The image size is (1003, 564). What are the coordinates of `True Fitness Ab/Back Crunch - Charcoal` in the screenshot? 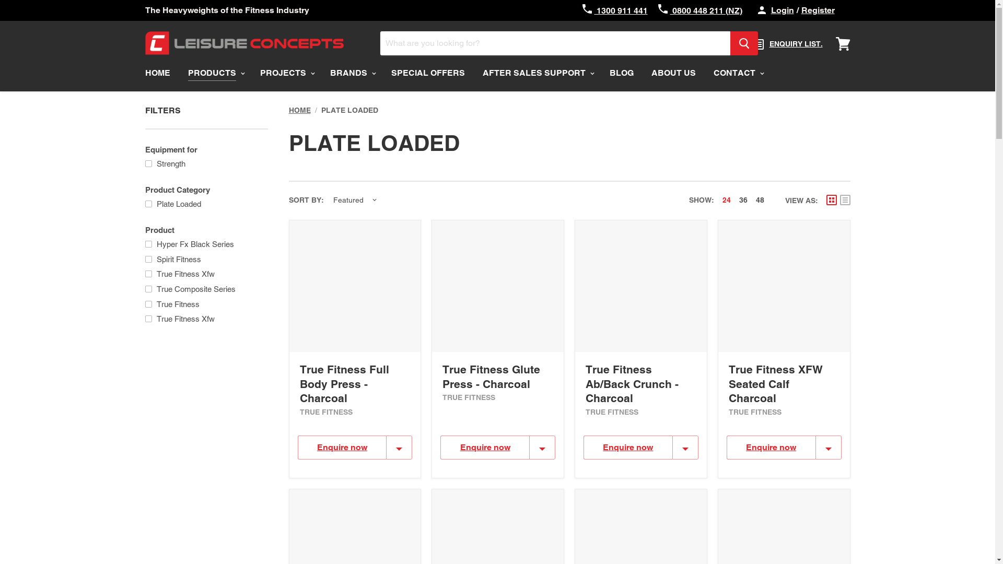 It's located at (632, 384).